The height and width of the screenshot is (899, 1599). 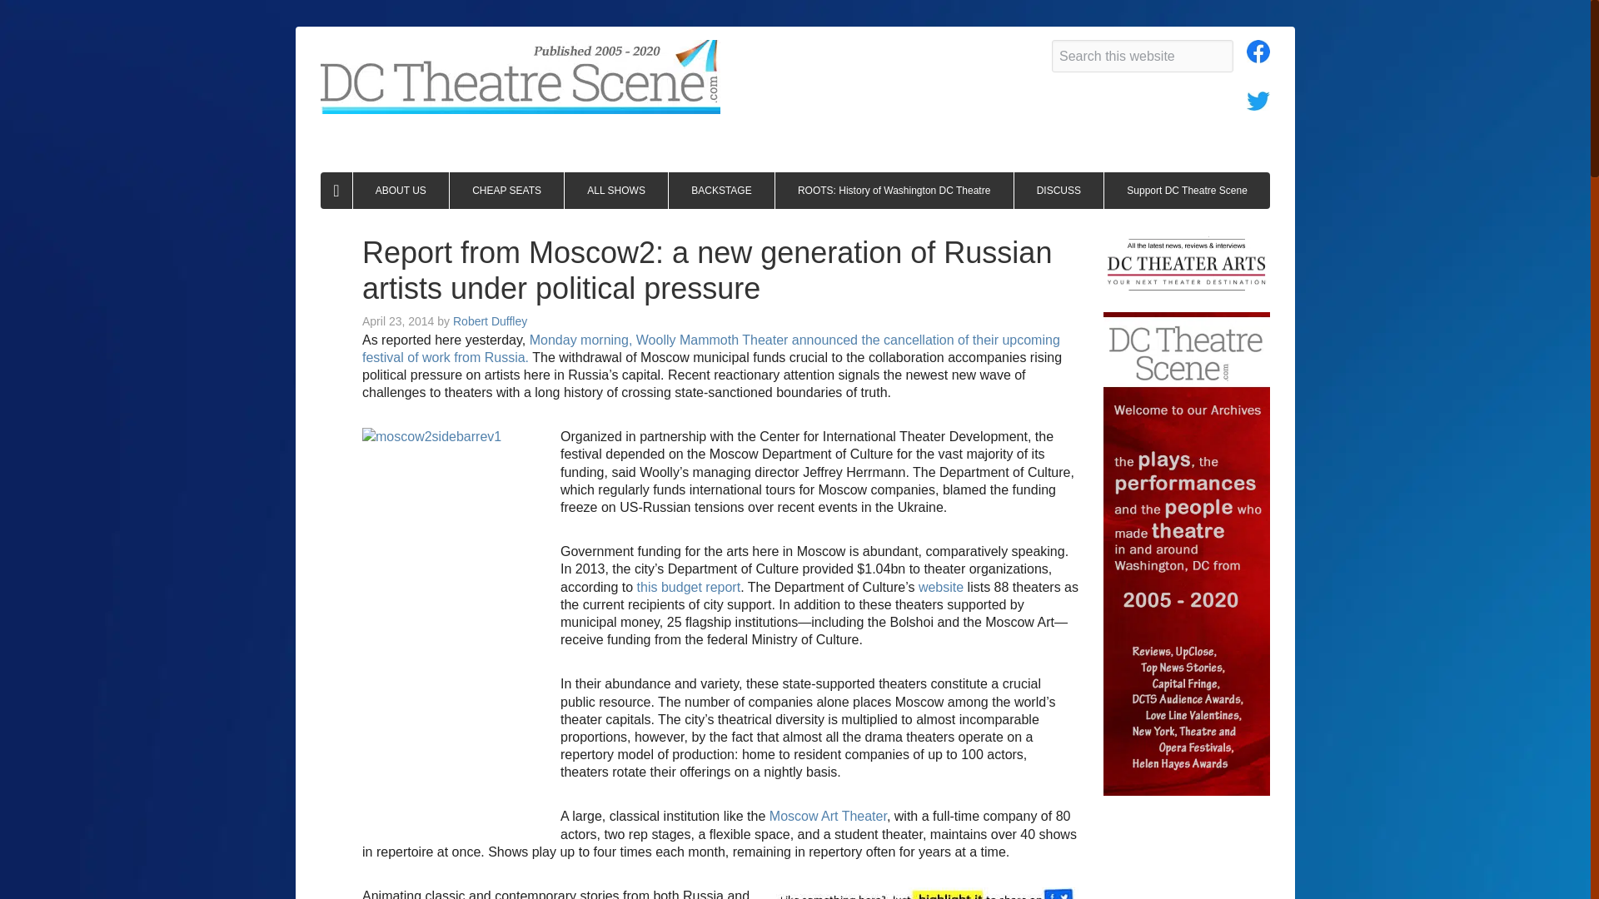 What do you see at coordinates (894, 190) in the screenshot?
I see `ROOTS: History of Washington DC Theatre` at bounding box center [894, 190].